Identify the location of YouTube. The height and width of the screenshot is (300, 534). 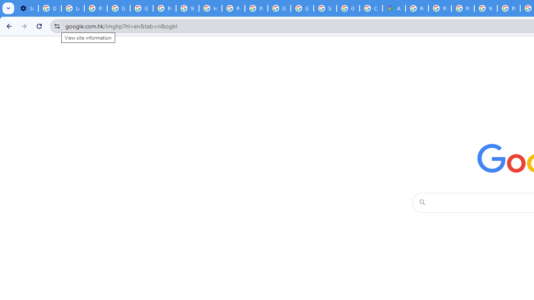
(188, 8).